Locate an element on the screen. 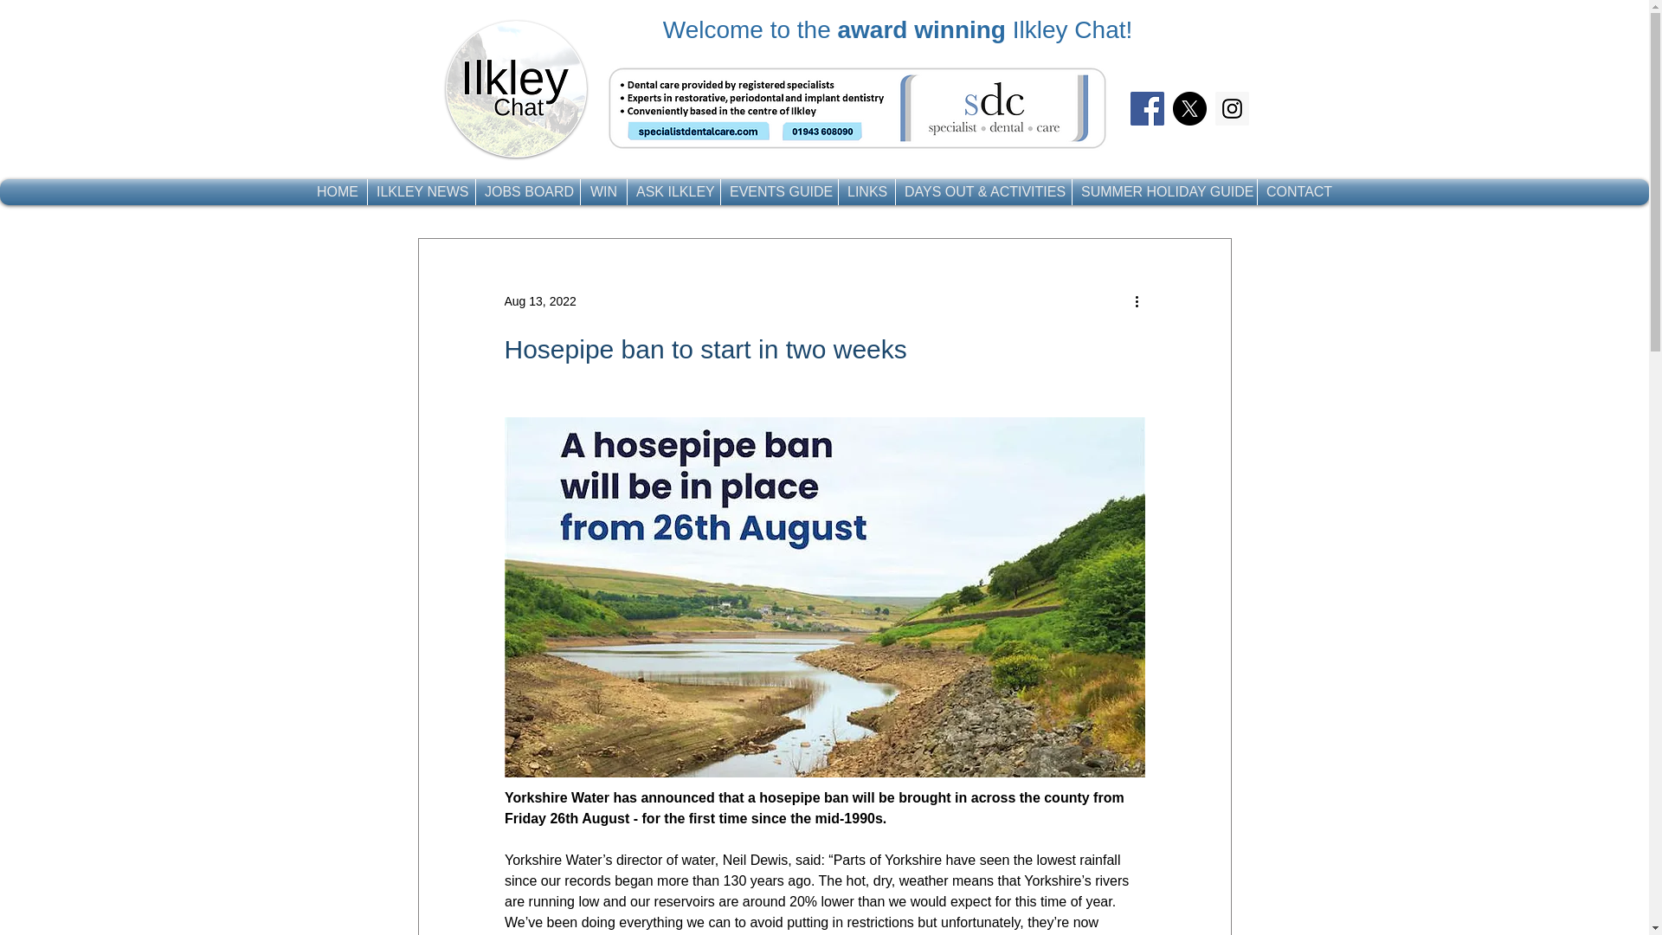 The width and height of the screenshot is (1662, 935). JOBS BOARD is located at coordinates (528, 192).